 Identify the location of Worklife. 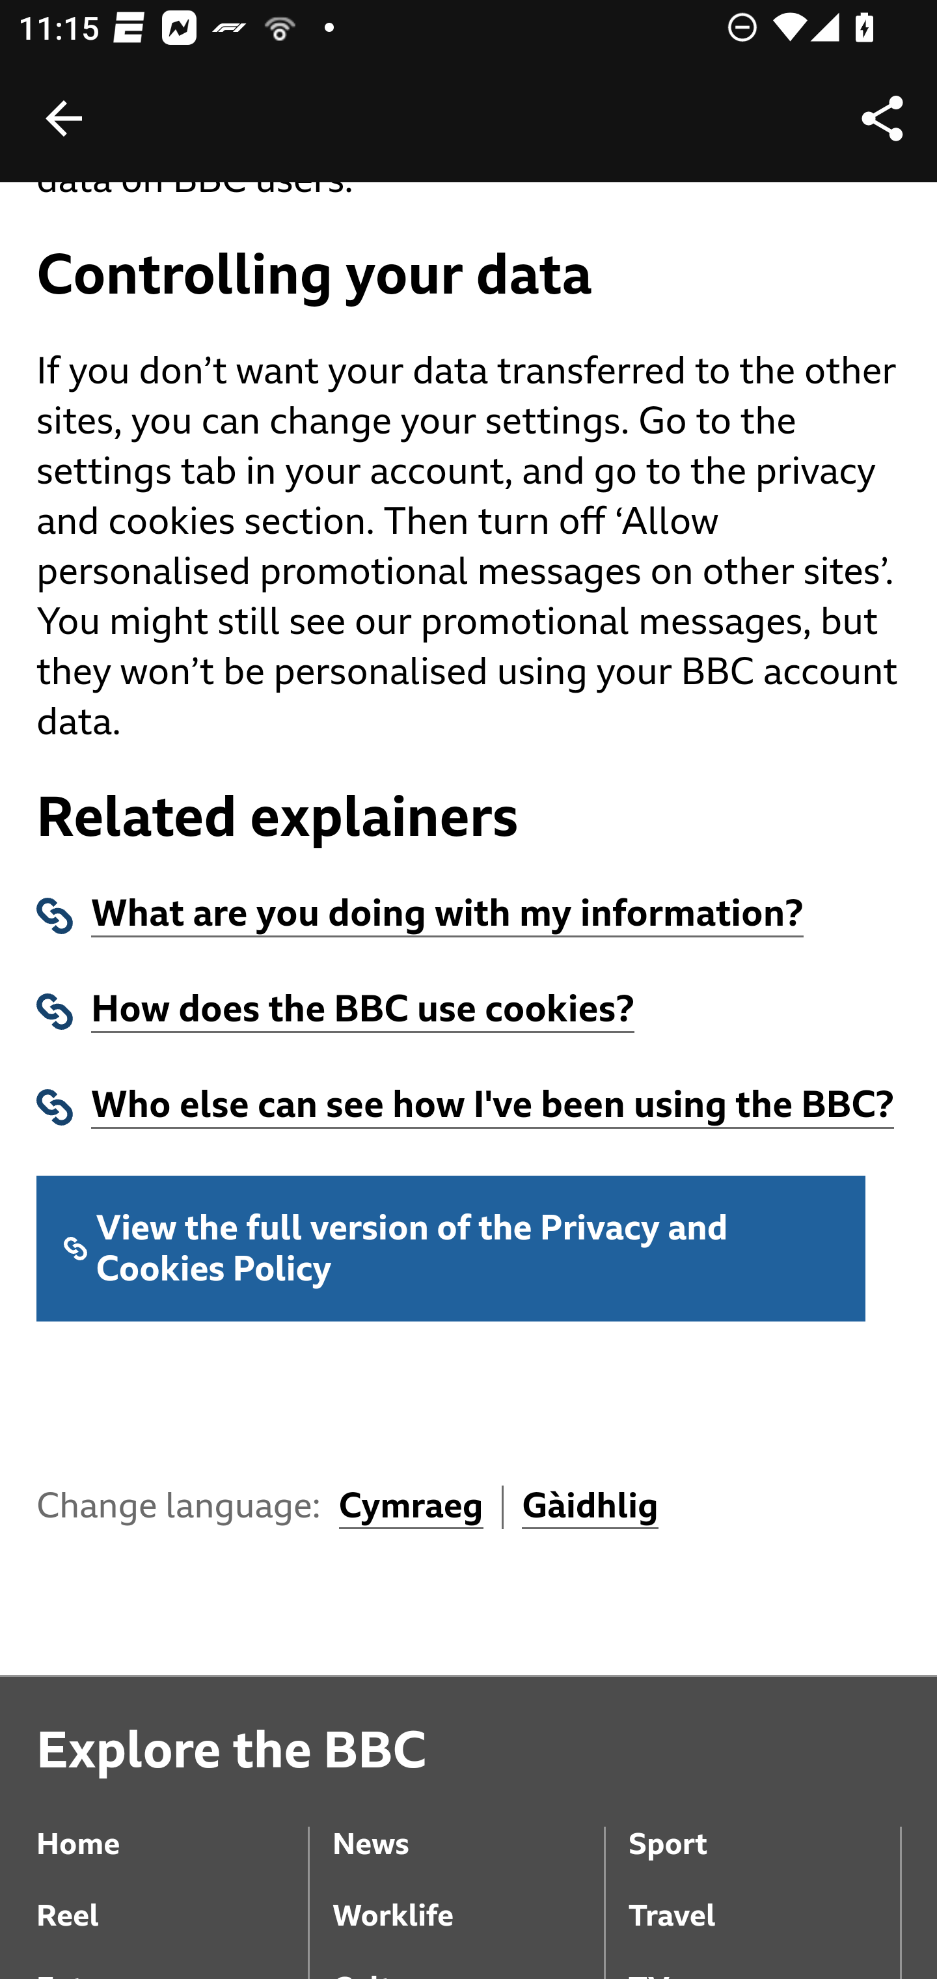
(467, 1898).